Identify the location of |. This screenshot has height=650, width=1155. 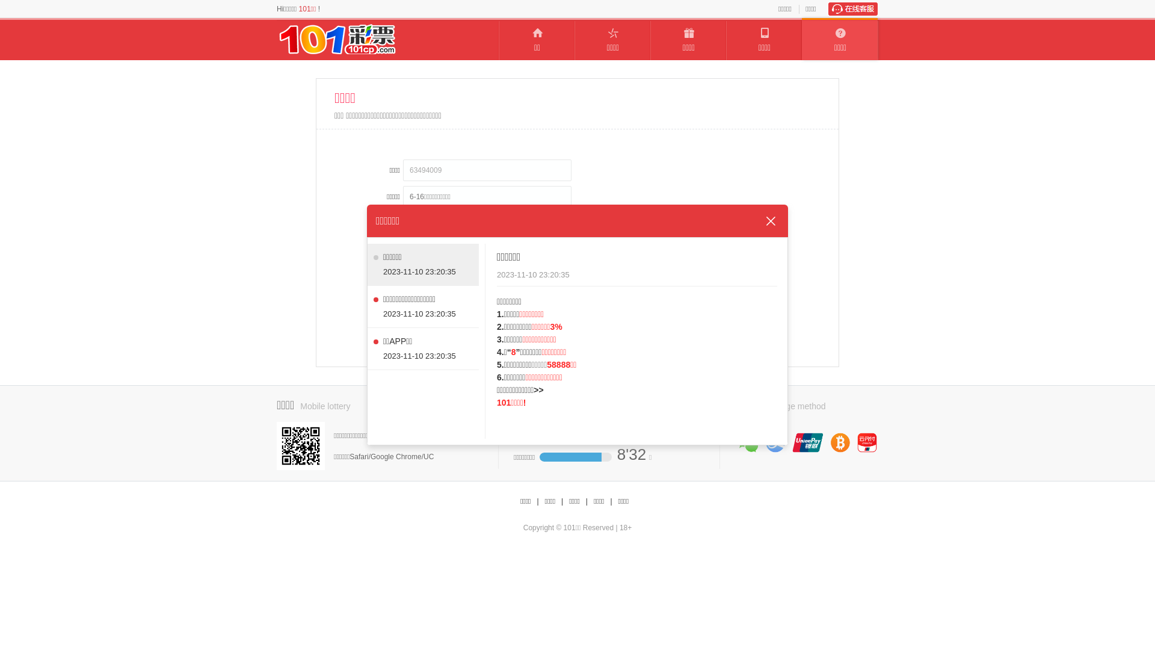
(587, 502).